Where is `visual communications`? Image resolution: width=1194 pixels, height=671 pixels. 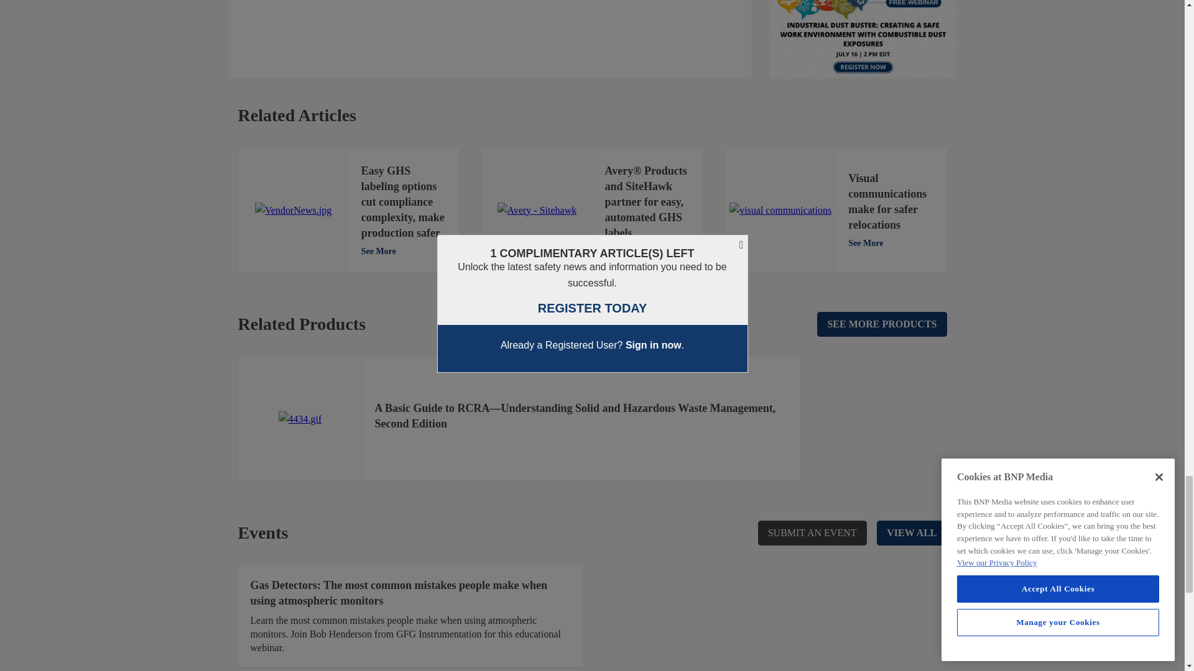 visual communications is located at coordinates (780, 211).